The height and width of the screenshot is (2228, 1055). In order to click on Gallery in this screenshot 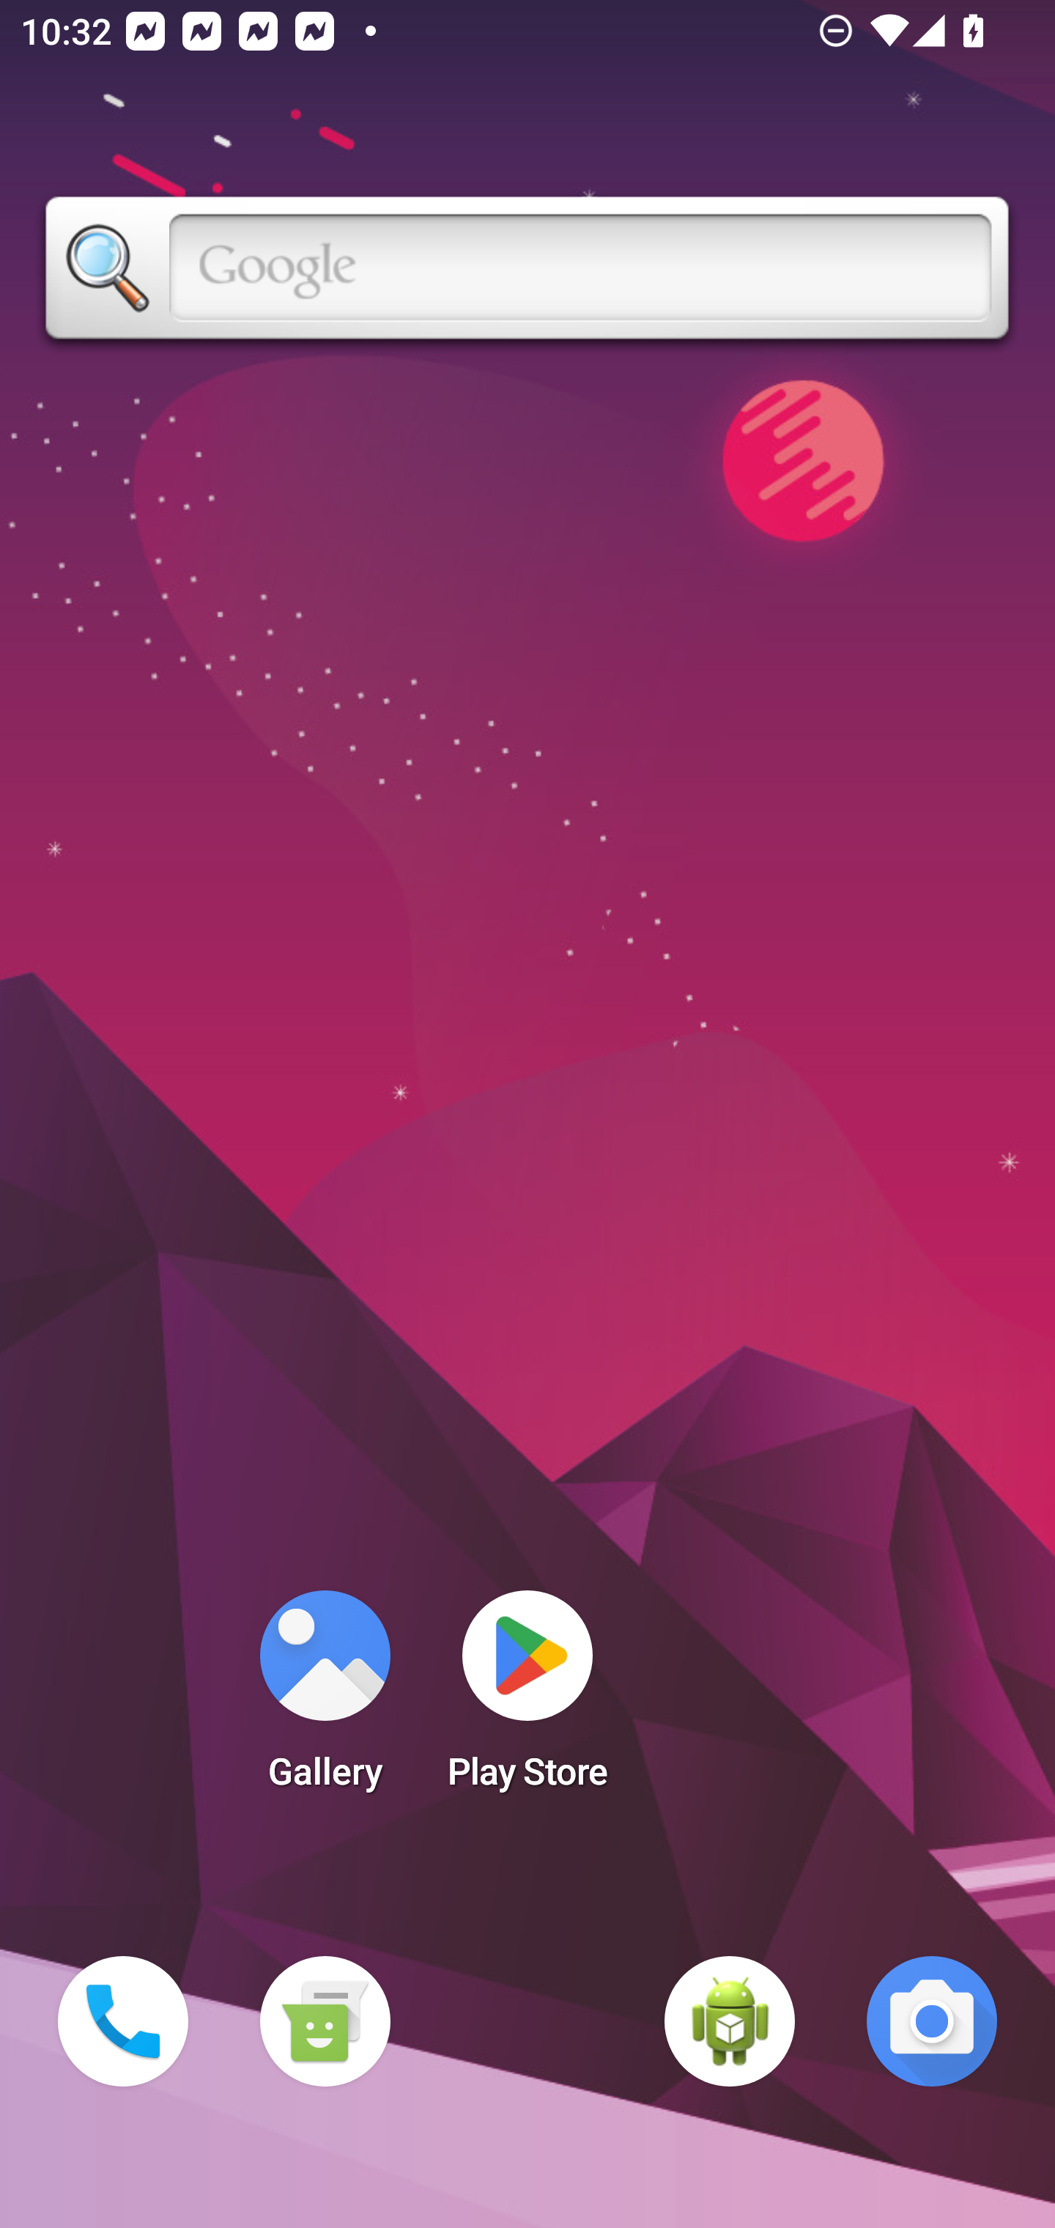, I will do `click(325, 1699)`.